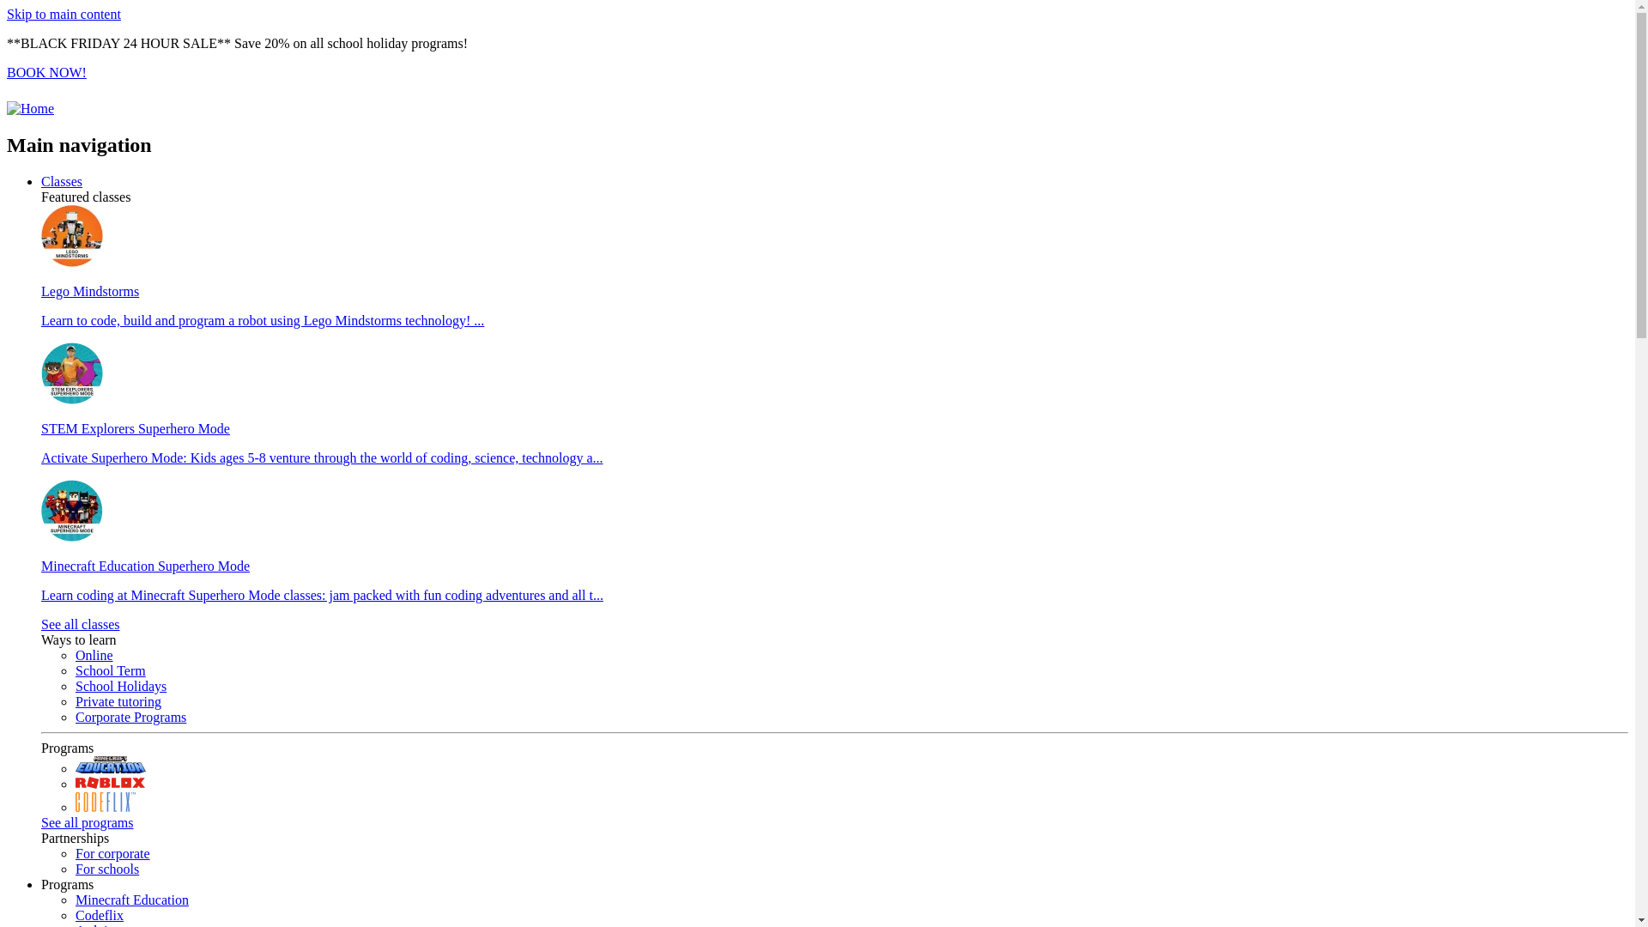 This screenshot has width=1648, height=927. What do you see at coordinates (94, 656) in the screenshot?
I see `Online` at bounding box center [94, 656].